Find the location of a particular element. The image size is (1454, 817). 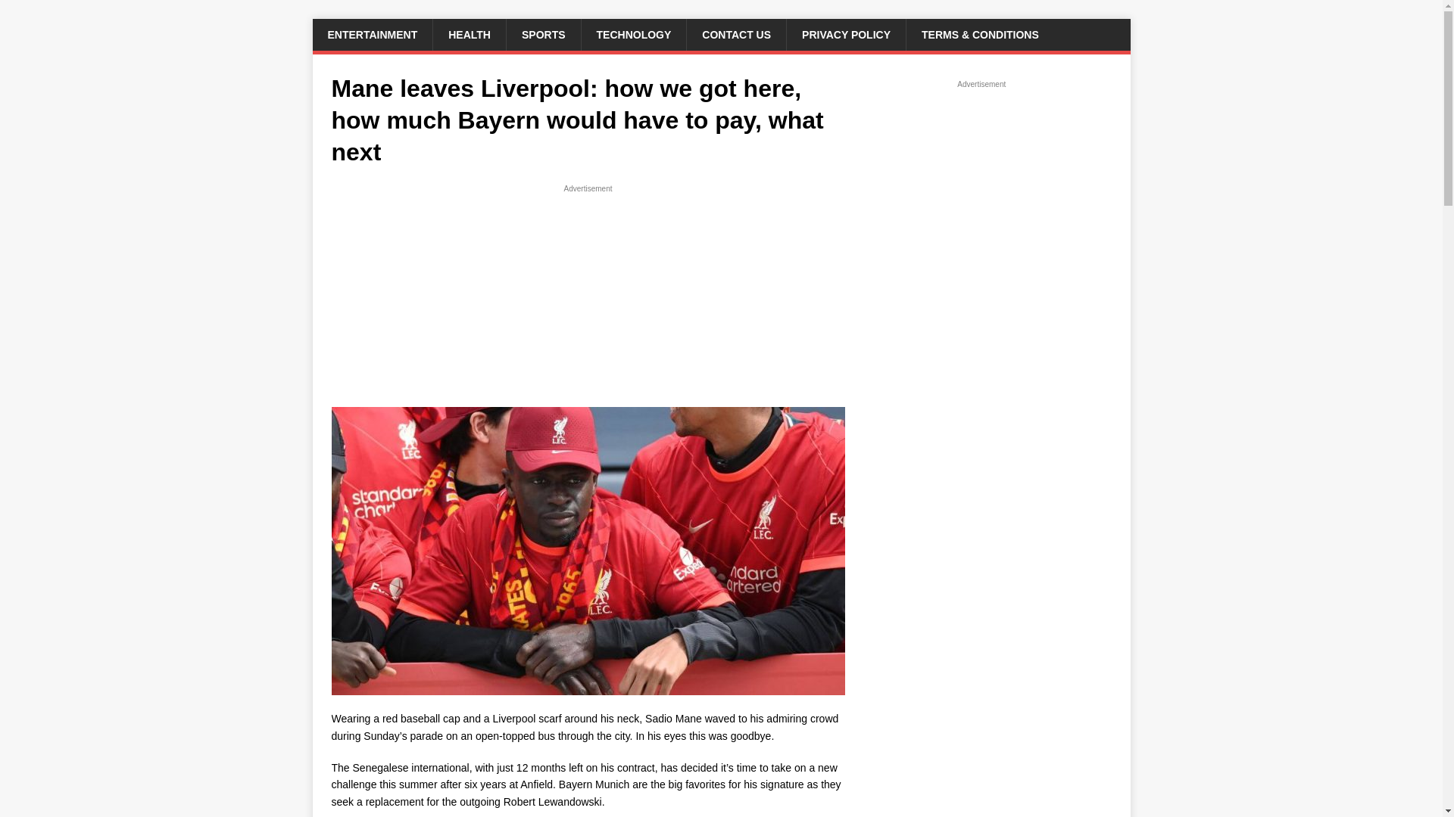

PRIVACY POLICY is located at coordinates (846, 34).